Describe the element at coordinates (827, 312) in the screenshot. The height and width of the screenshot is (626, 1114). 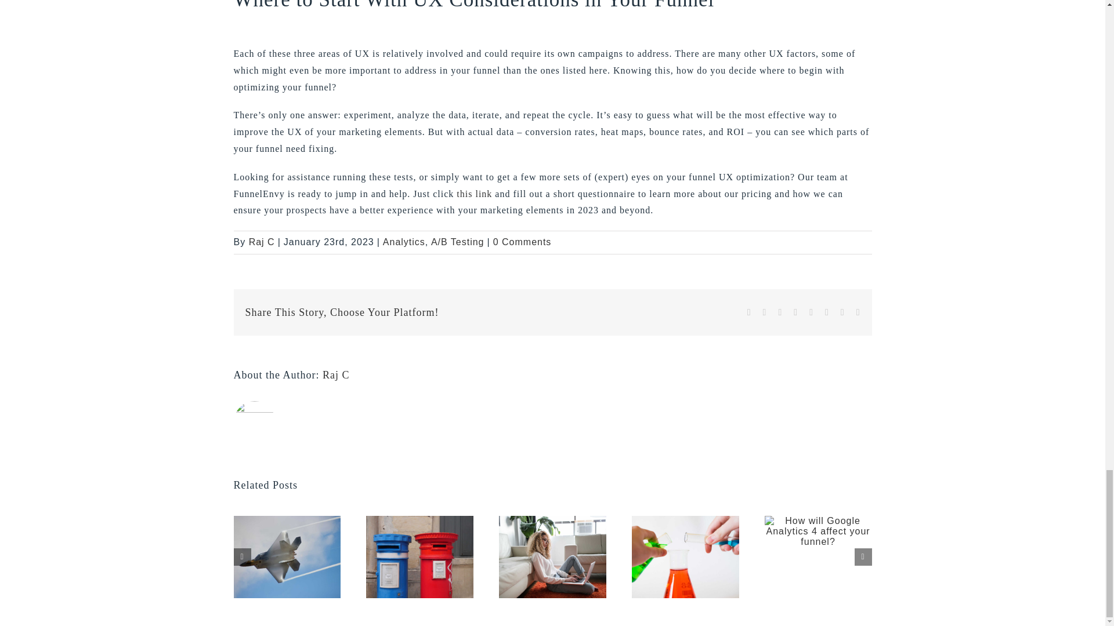
I see `Pinterest` at that location.